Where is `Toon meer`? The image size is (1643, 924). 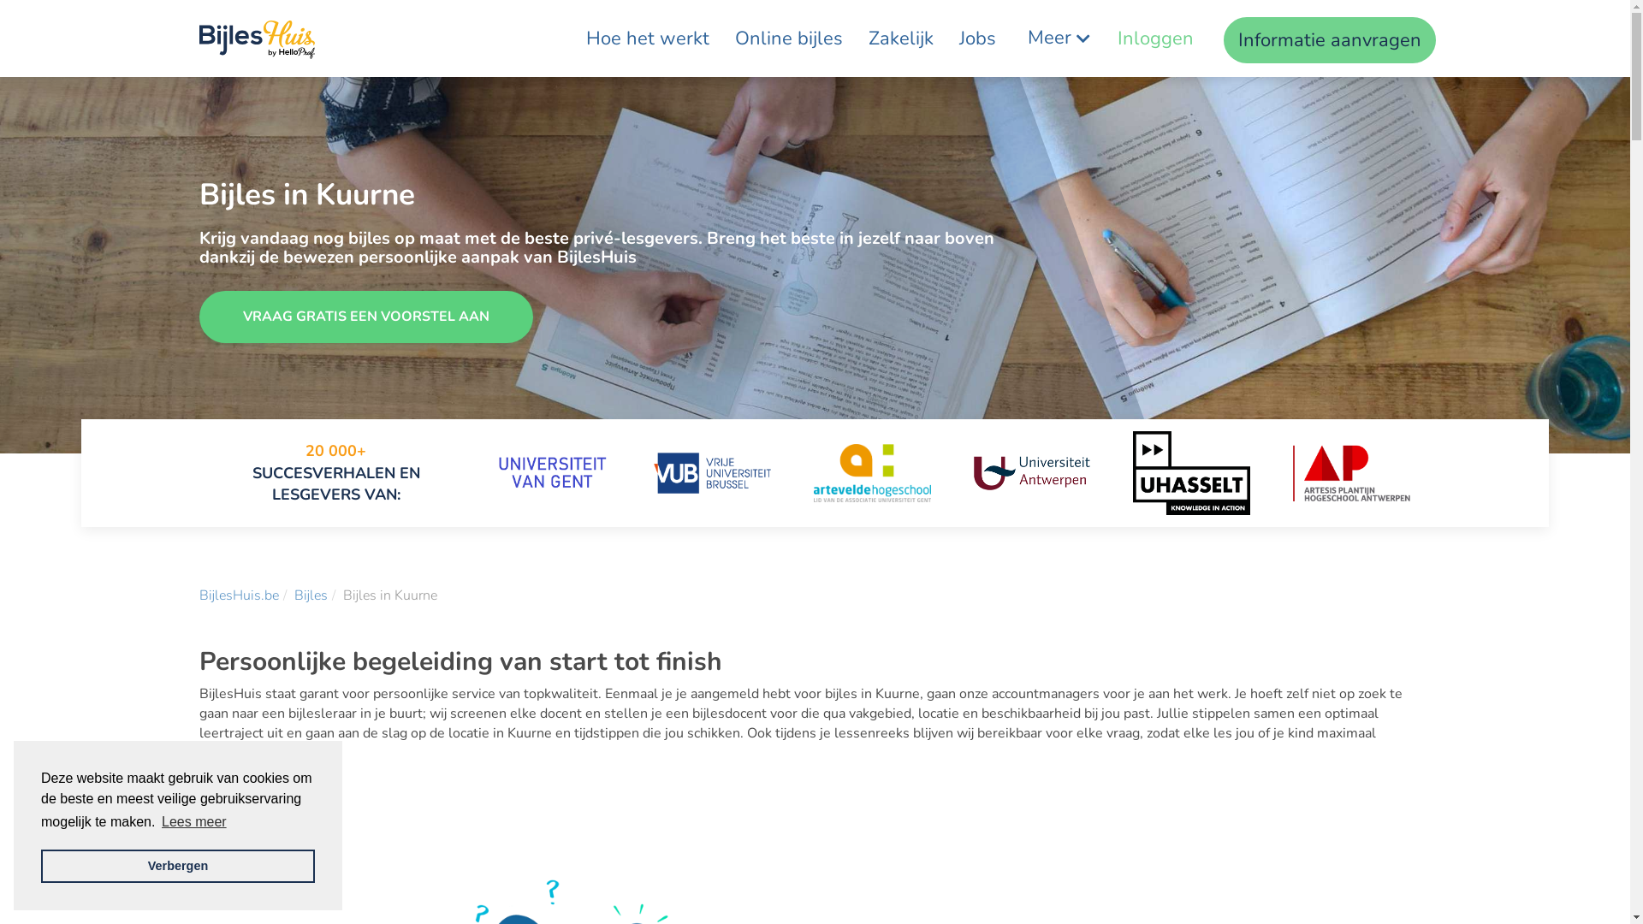 Toon meer is located at coordinates (234, 789).